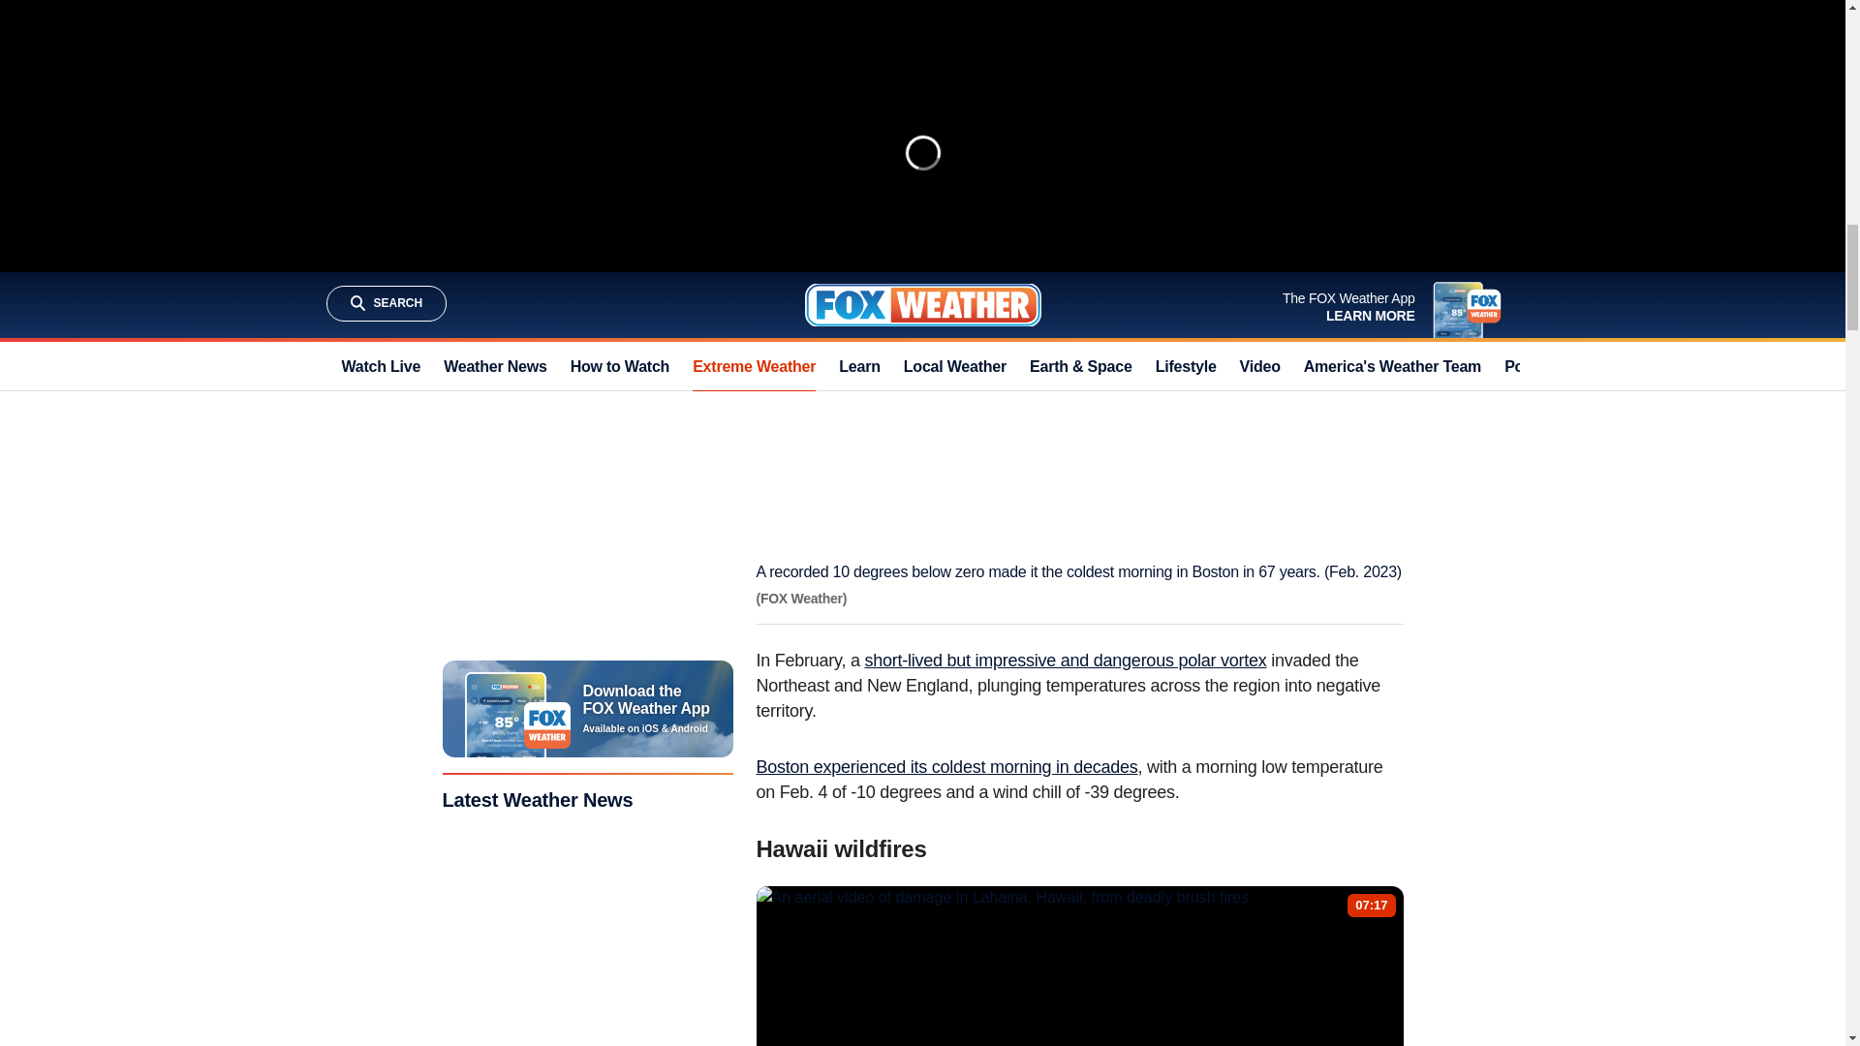 Image resolution: width=1860 pixels, height=1046 pixels. I want to click on Boston experienced its coldest morning in decades, so click(945, 767).